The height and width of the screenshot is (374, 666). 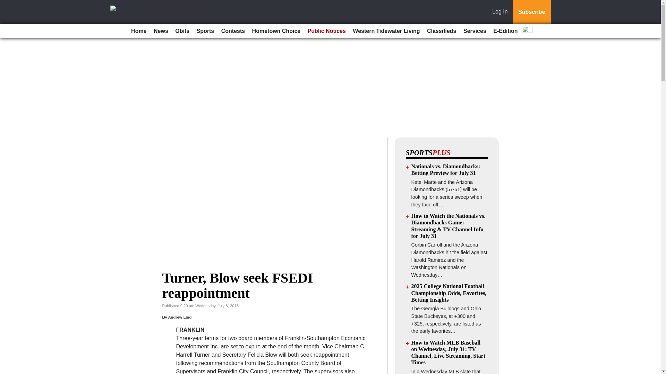 I want to click on Obits, so click(x=182, y=31).